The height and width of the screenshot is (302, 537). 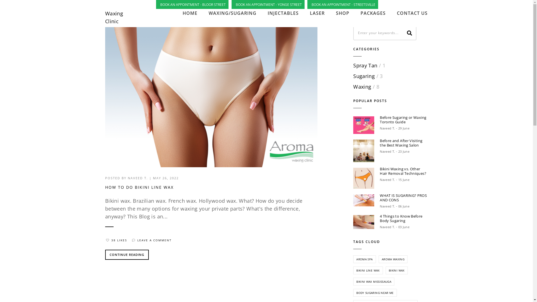 I want to click on HOME, so click(x=190, y=13).